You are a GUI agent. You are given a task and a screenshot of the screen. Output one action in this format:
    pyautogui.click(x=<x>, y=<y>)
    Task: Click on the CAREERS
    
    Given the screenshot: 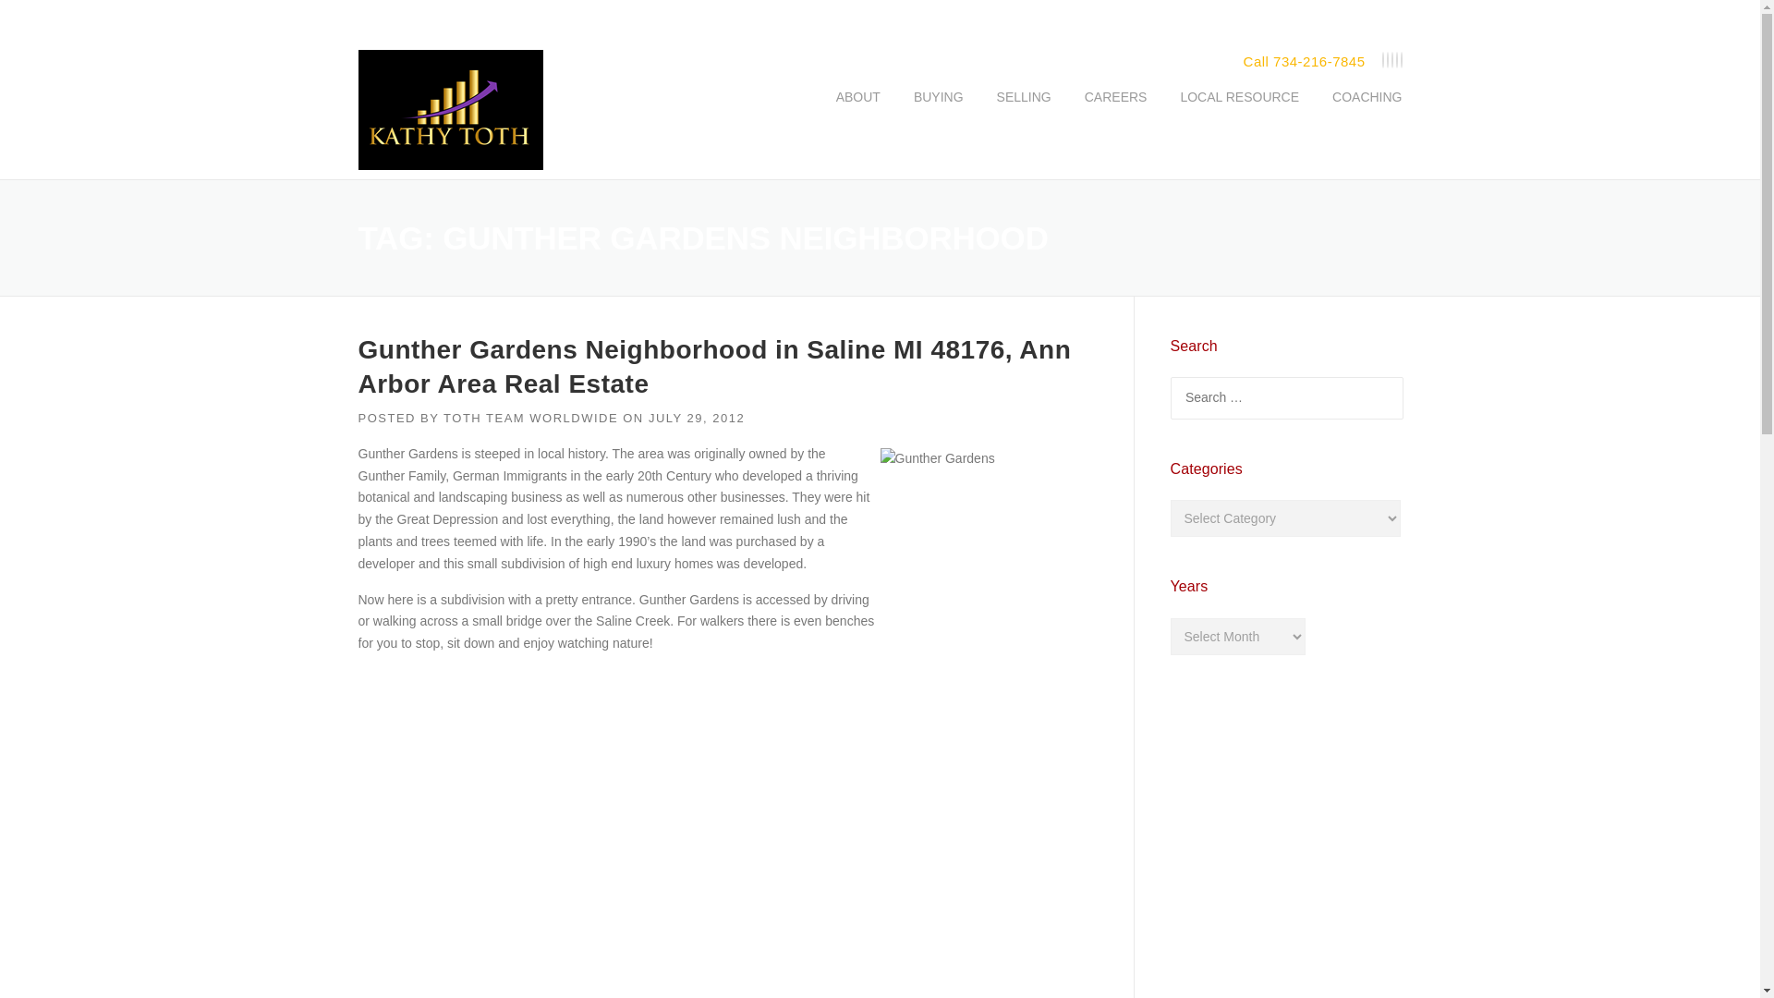 What is the action you would take?
    pyautogui.click(x=1115, y=111)
    